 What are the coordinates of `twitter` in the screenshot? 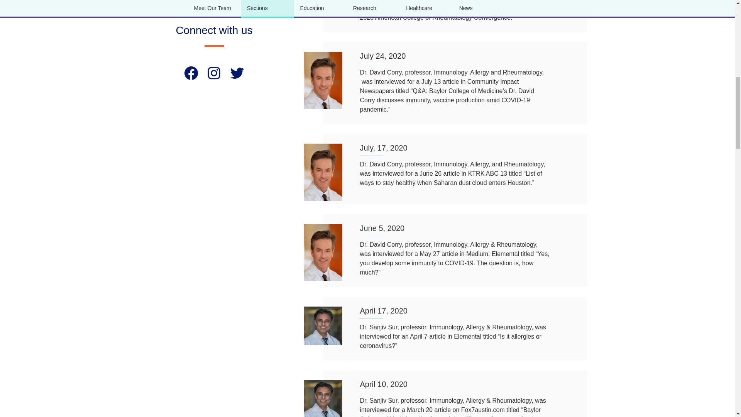 It's located at (237, 73).